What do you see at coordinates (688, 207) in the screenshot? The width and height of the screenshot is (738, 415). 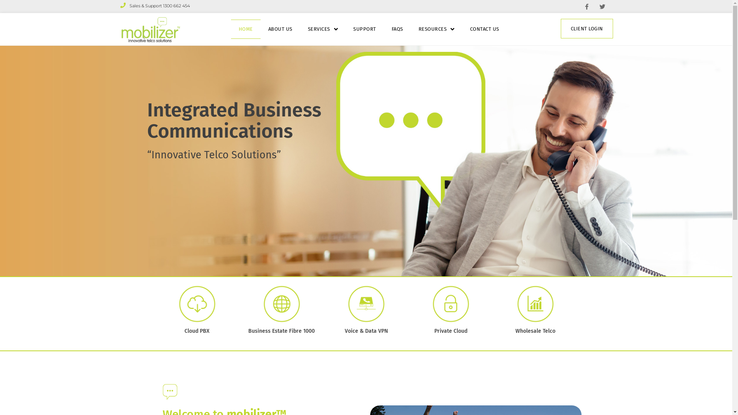 I see `Search` at bounding box center [688, 207].